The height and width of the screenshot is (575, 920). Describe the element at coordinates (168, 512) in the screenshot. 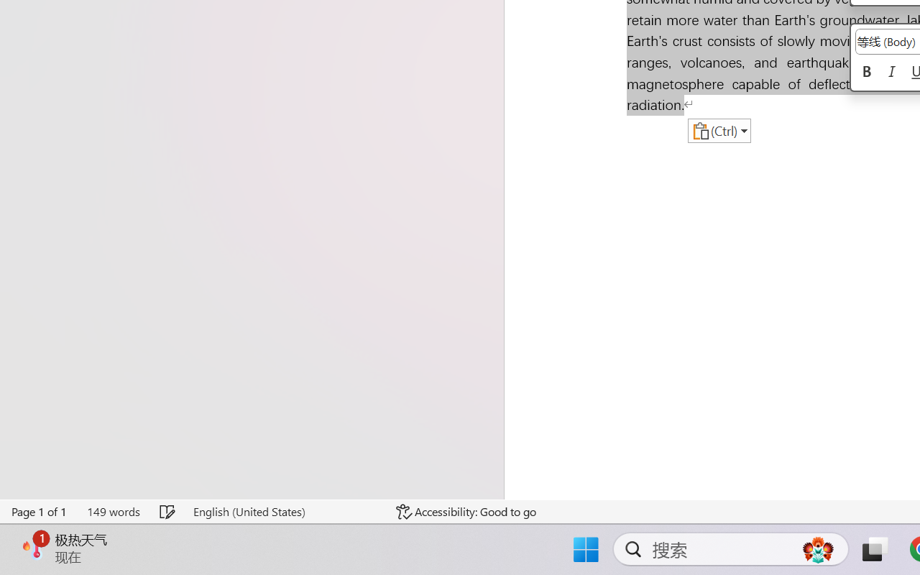

I see `Spelling and Grammar Check Checking` at that location.